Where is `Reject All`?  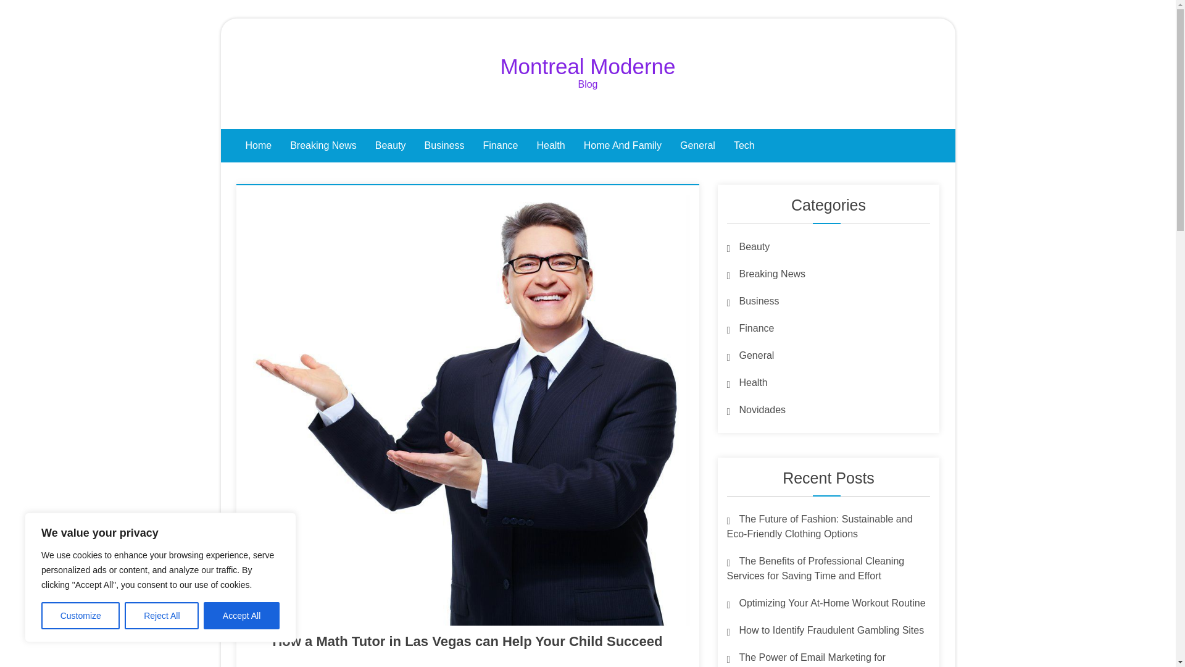 Reject All is located at coordinates (162, 616).